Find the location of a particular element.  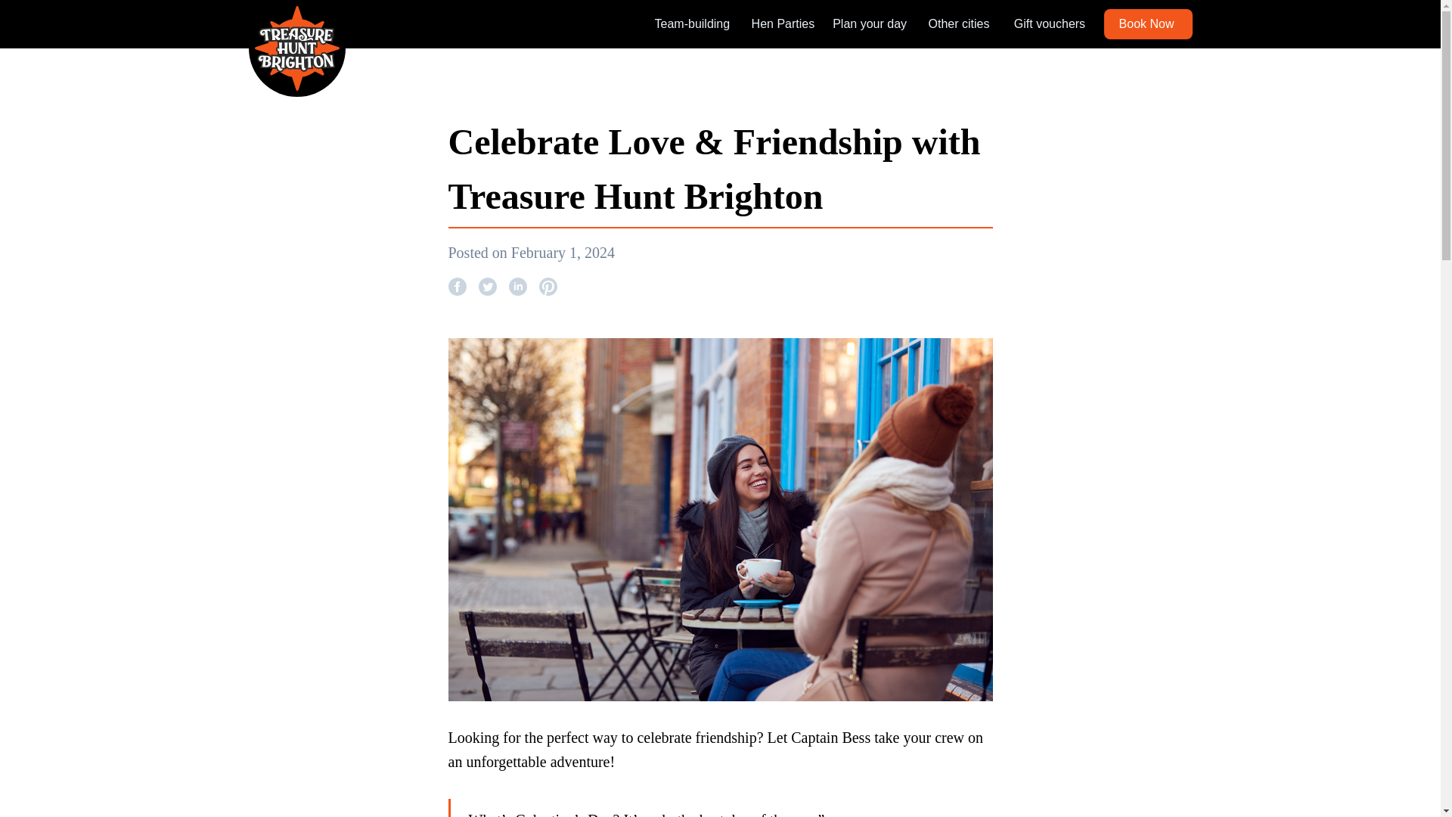

Hen Parties is located at coordinates (783, 24).